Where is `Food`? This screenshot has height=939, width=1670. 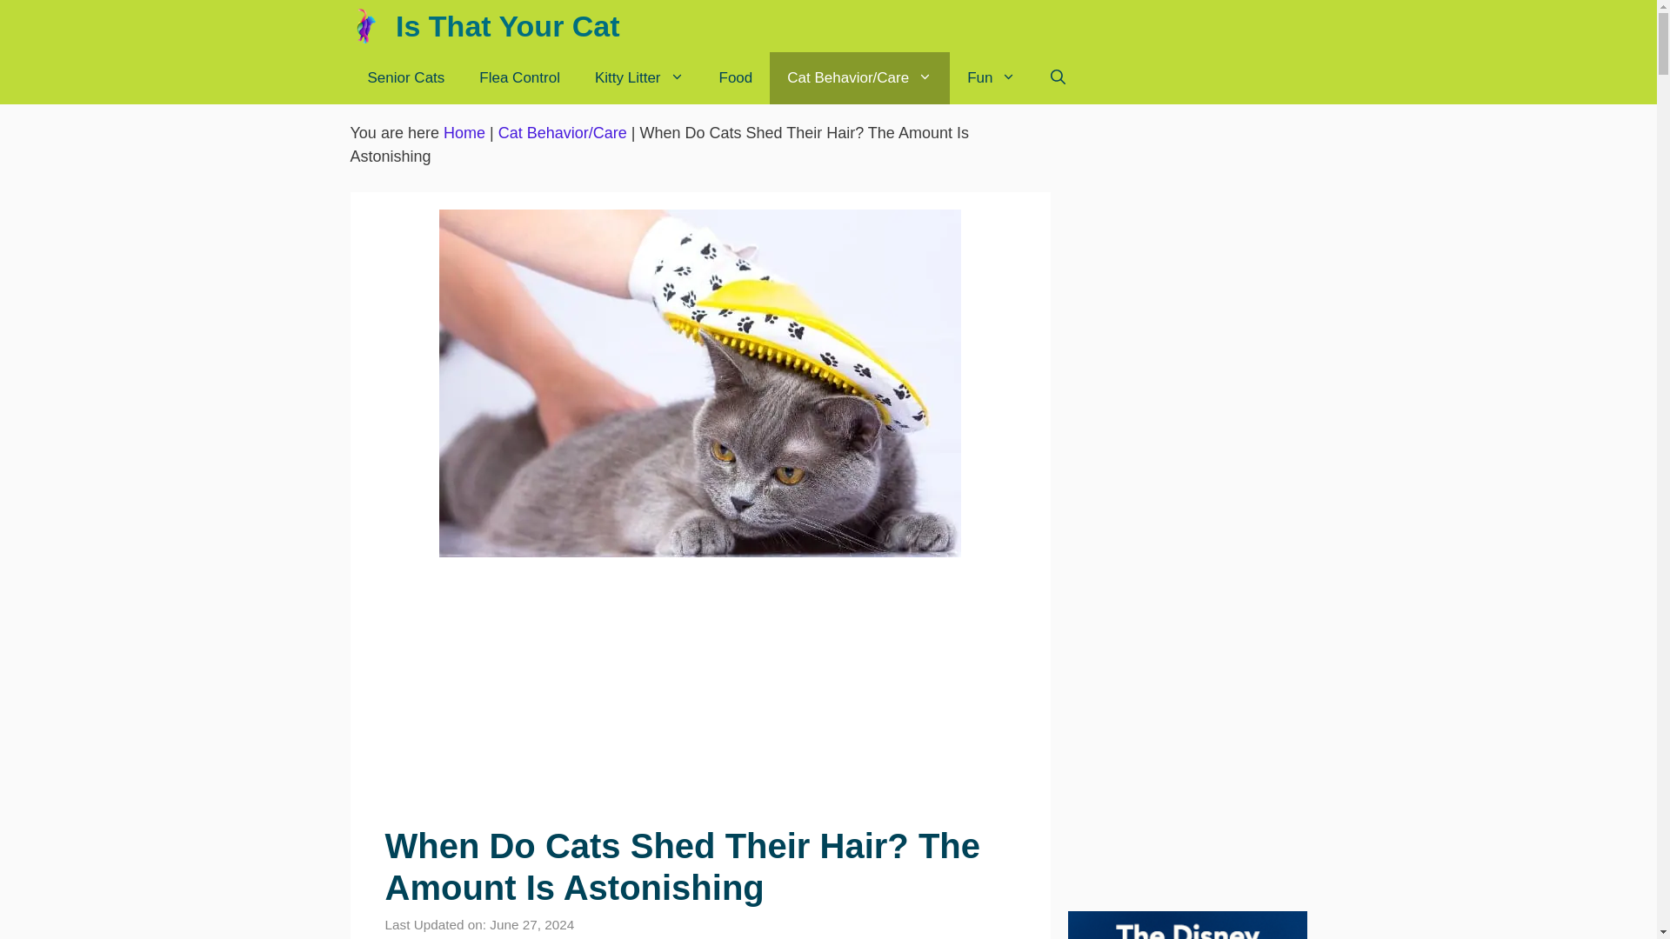
Food is located at coordinates (736, 78).